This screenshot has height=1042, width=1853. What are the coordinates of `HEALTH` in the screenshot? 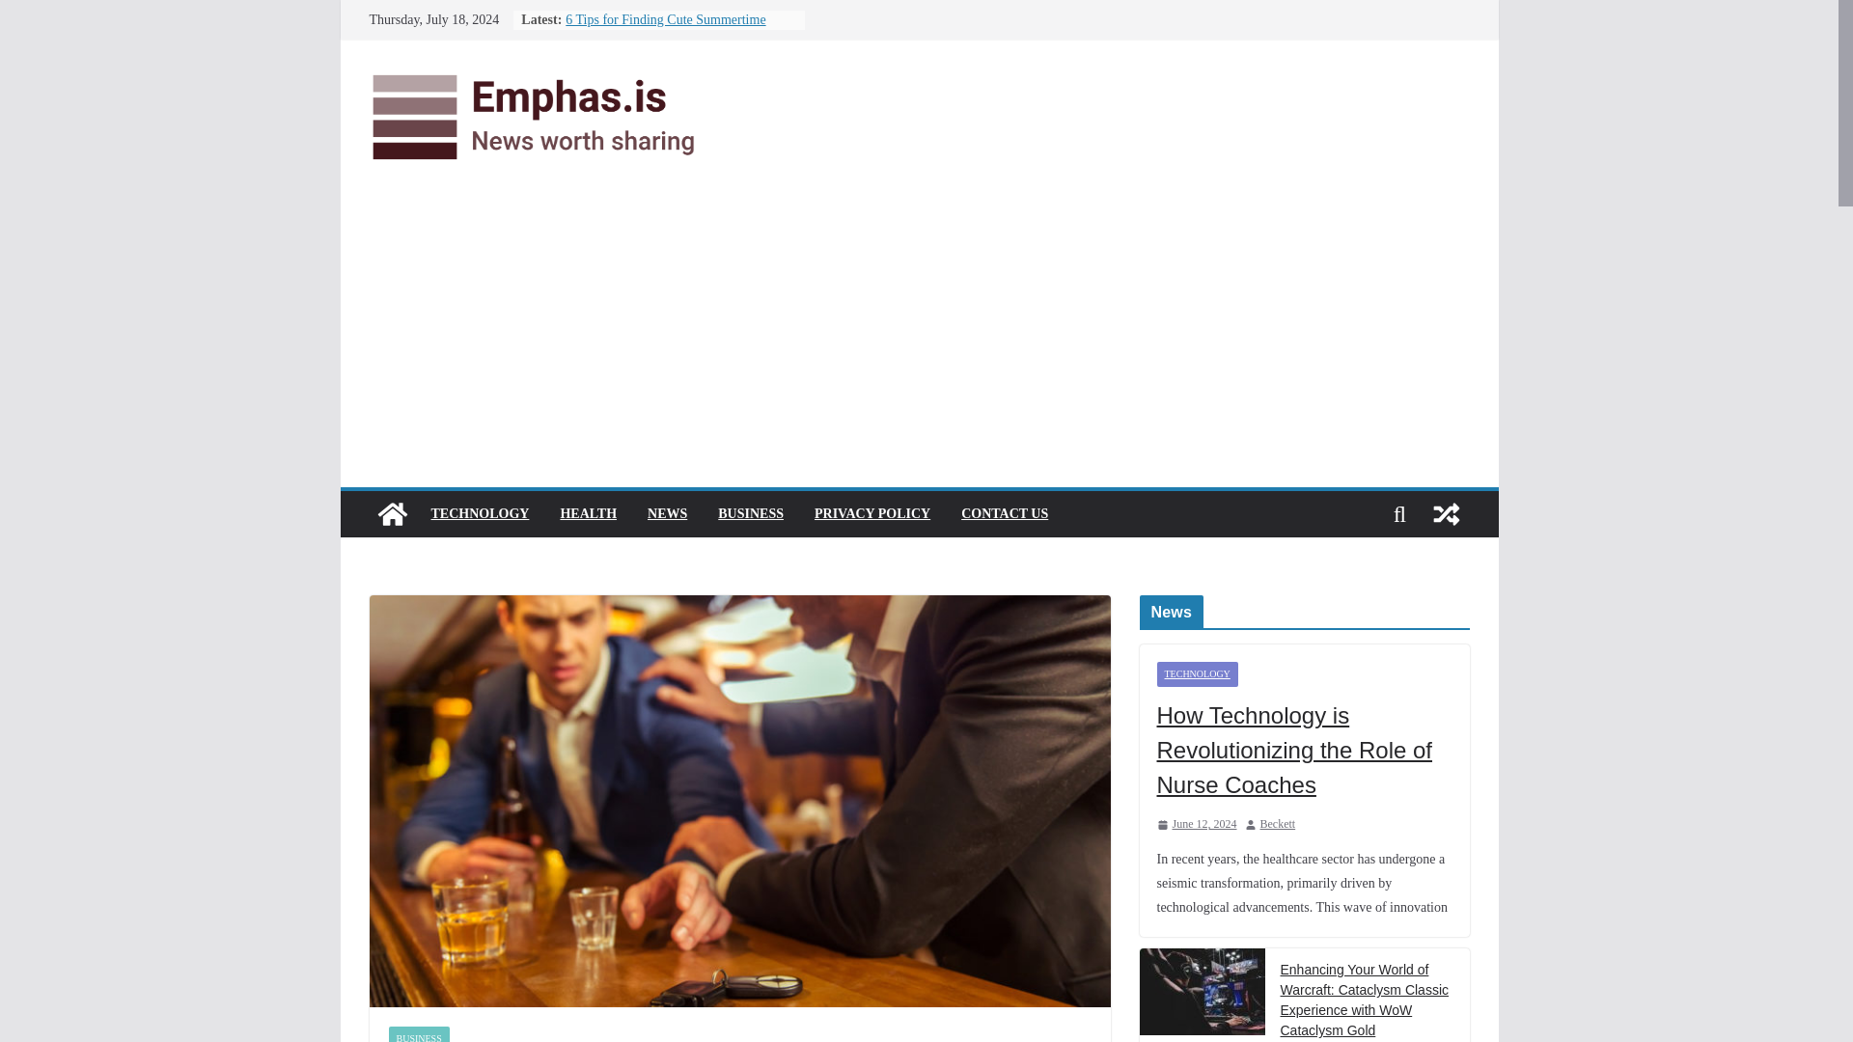 It's located at (588, 513).